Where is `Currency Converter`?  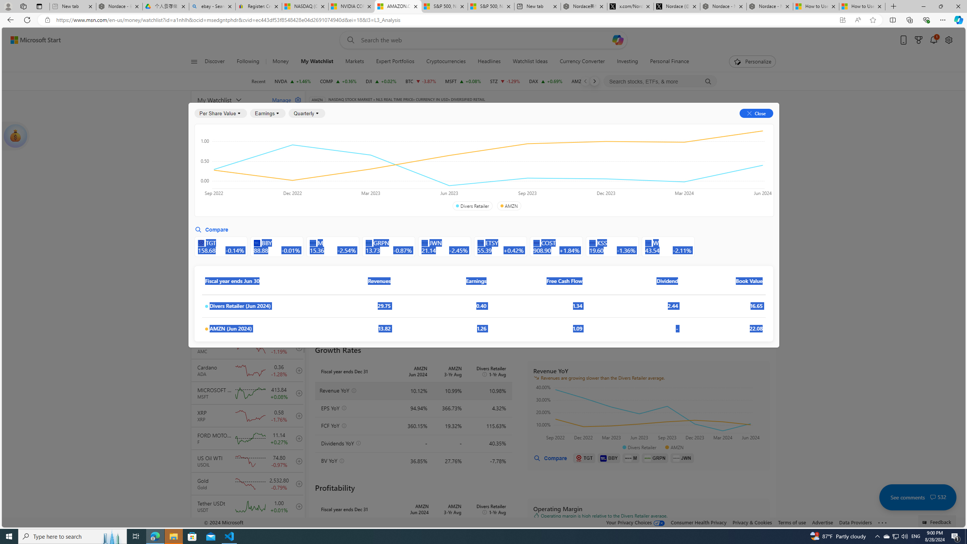
Currency Converter is located at coordinates (582, 62).